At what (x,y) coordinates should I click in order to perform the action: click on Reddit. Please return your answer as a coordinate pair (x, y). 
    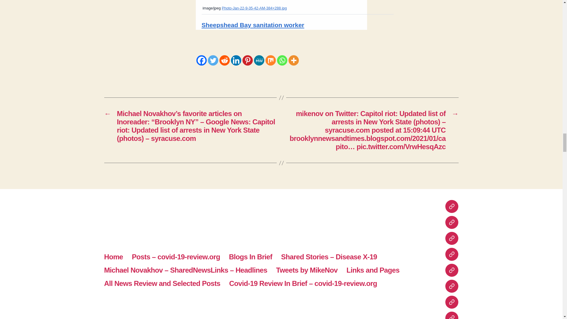
    Looking at the image, I should click on (224, 60).